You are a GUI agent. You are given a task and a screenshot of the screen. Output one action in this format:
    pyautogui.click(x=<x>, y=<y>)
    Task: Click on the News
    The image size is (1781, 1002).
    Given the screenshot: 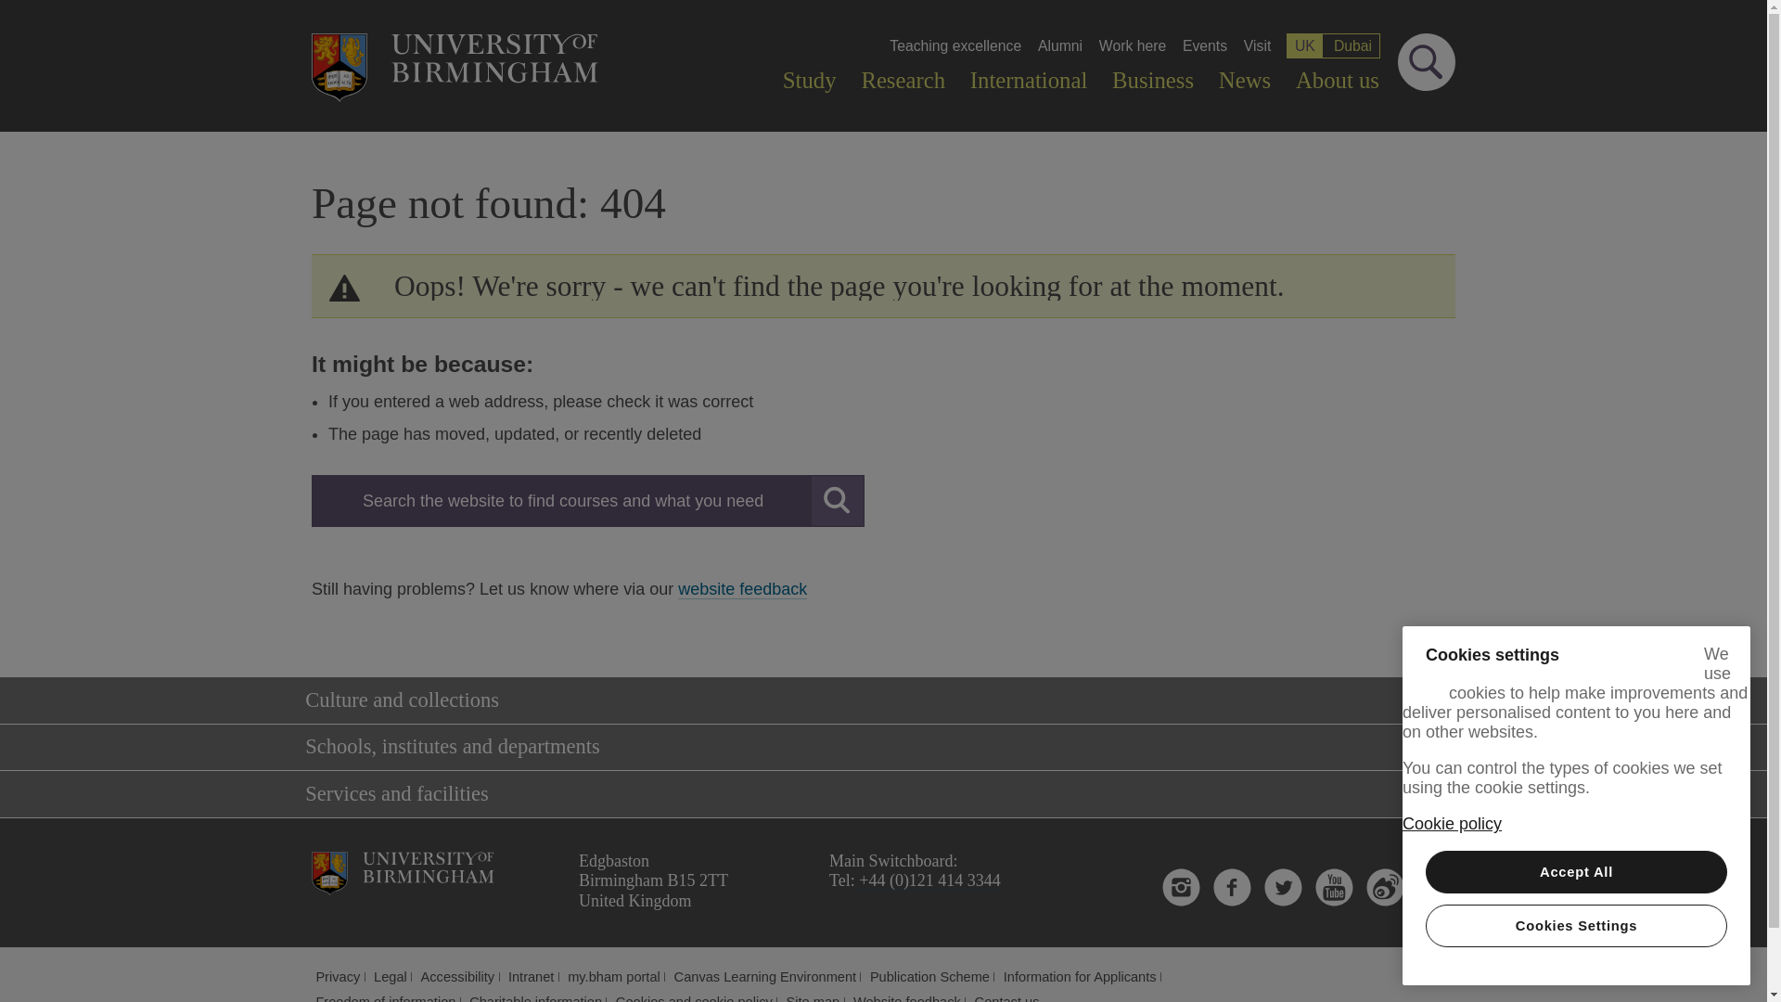 What is the action you would take?
    pyautogui.click(x=1245, y=81)
    